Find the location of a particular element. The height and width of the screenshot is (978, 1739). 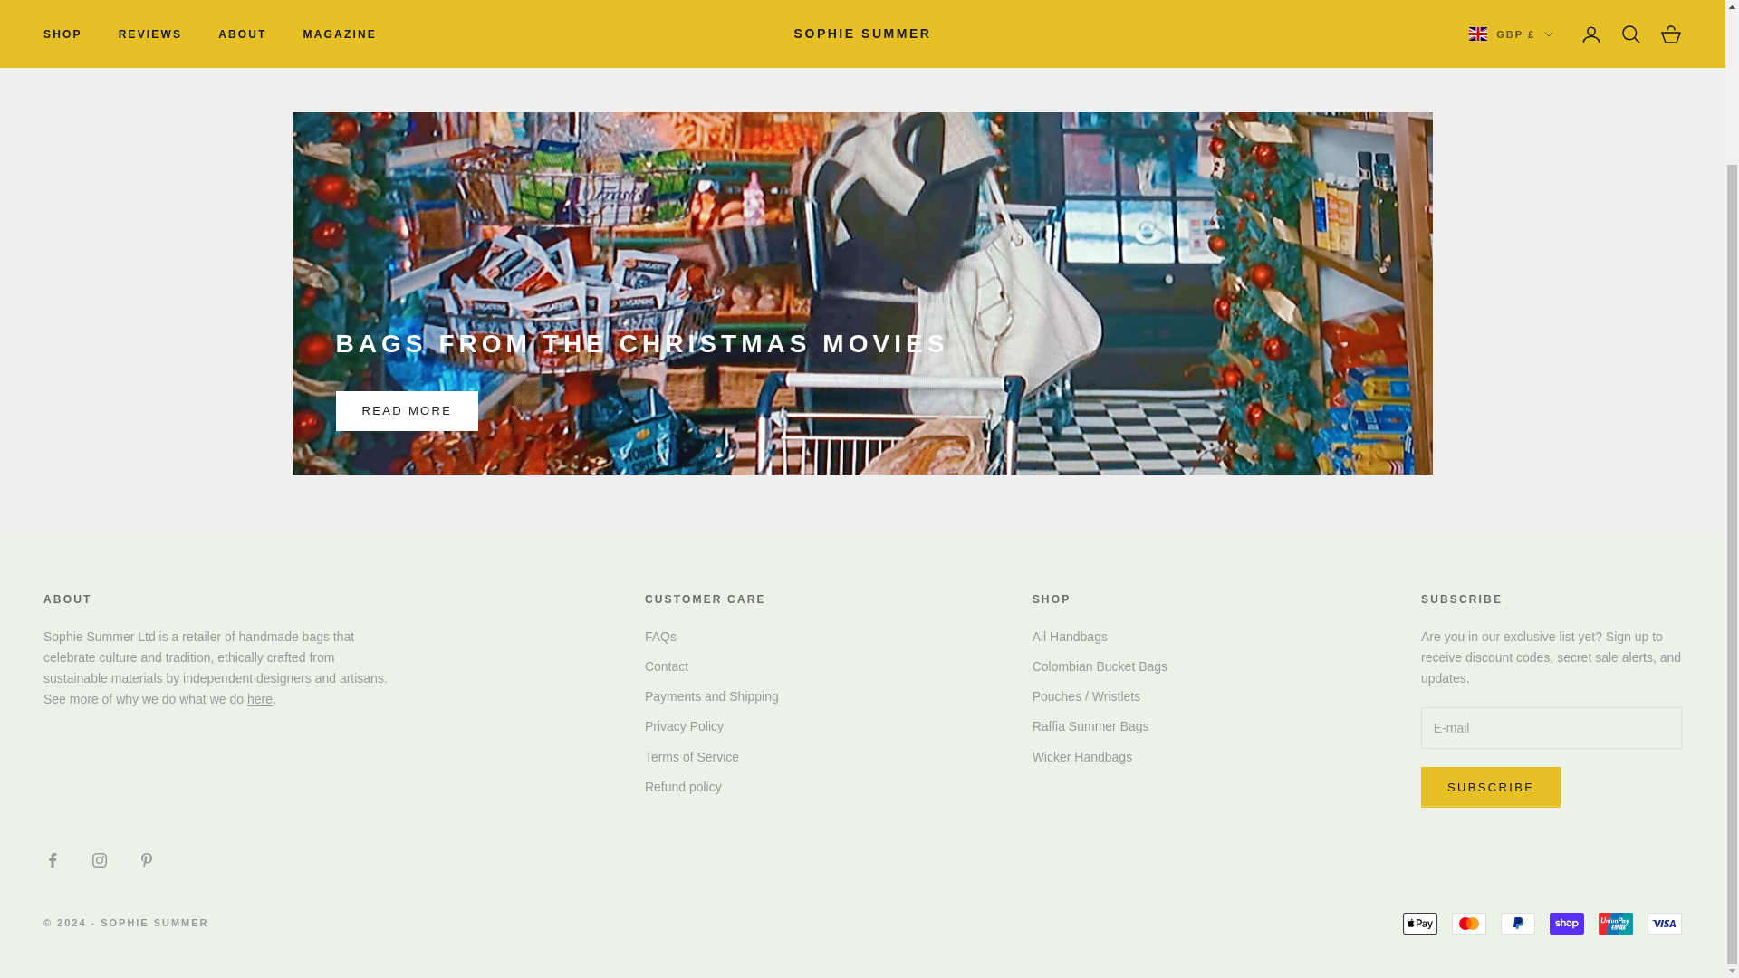

Show articles tagged Style Inspiration is located at coordinates (1265, 58).